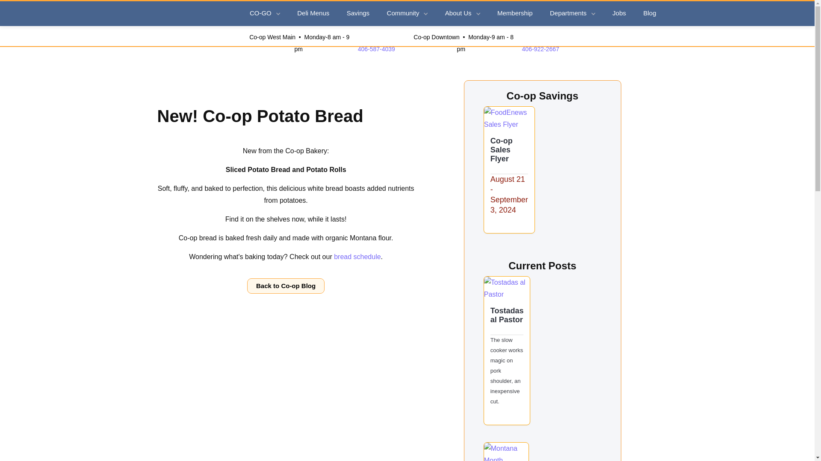 The image size is (821, 461). I want to click on Click to Call, so click(540, 49).